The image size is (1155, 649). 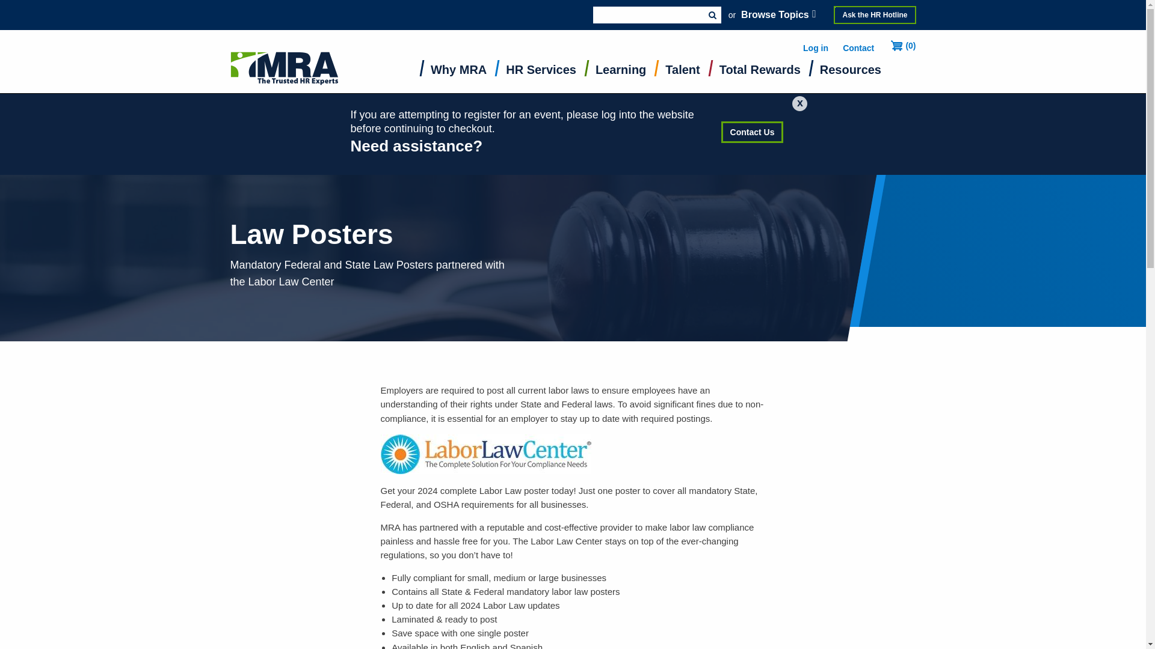 What do you see at coordinates (458, 72) in the screenshot?
I see `Why MRA` at bounding box center [458, 72].